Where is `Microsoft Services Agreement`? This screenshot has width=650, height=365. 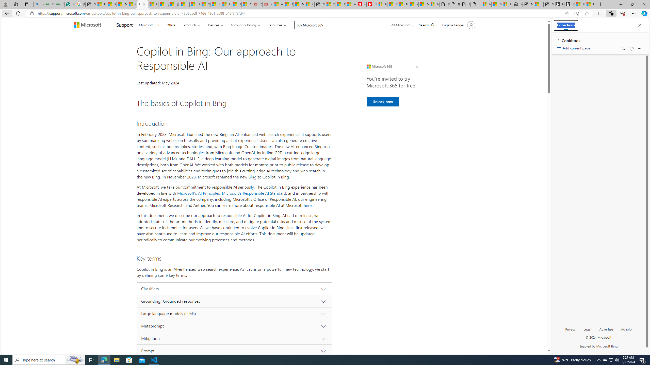
Microsoft Services Agreement is located at coordinates (393, 4).